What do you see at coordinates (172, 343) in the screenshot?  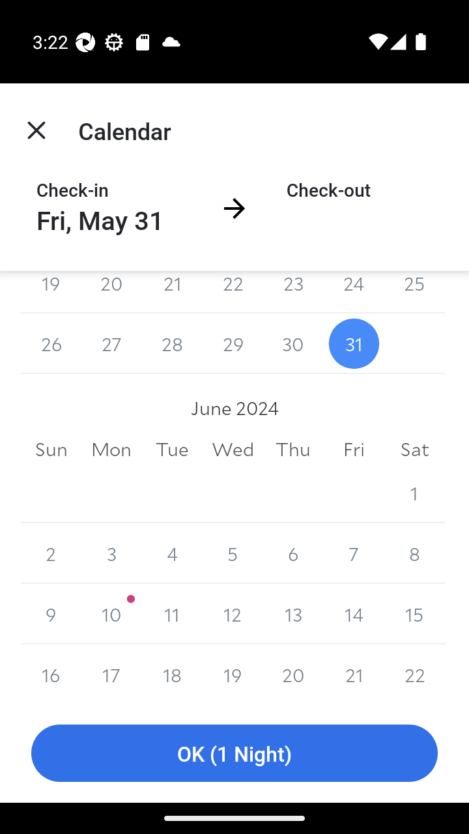 I see `28 28 May 2024` at bounding box center [172, 343].